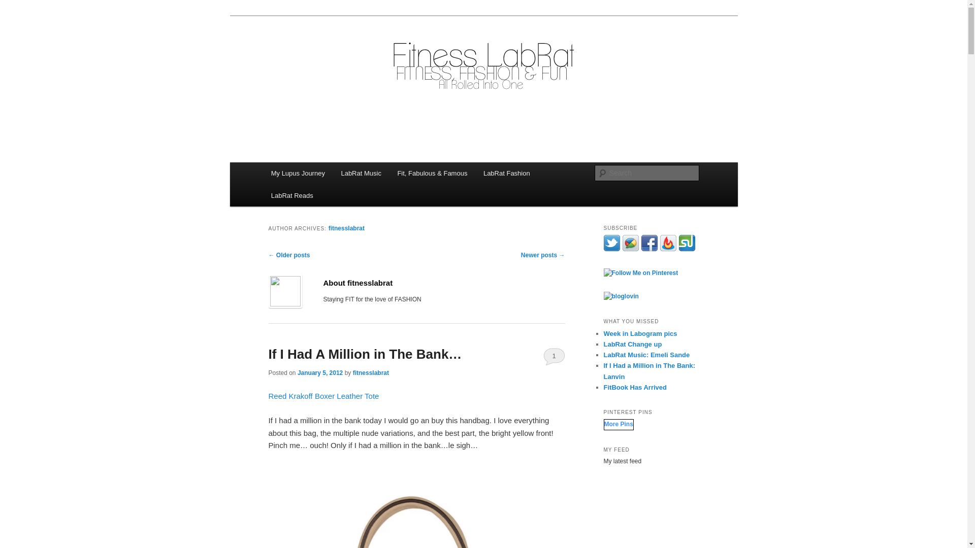  I want to click on LabRat Fashion, so click(507, 173).